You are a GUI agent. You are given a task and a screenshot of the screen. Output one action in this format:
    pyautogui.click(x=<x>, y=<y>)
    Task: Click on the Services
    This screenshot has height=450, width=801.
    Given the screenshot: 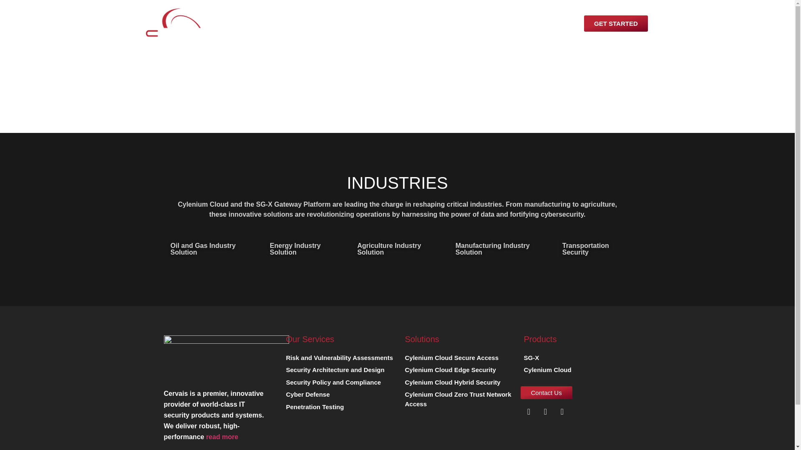 What is the action you would take?
    pyautogui.click(x=385, y=23)
    